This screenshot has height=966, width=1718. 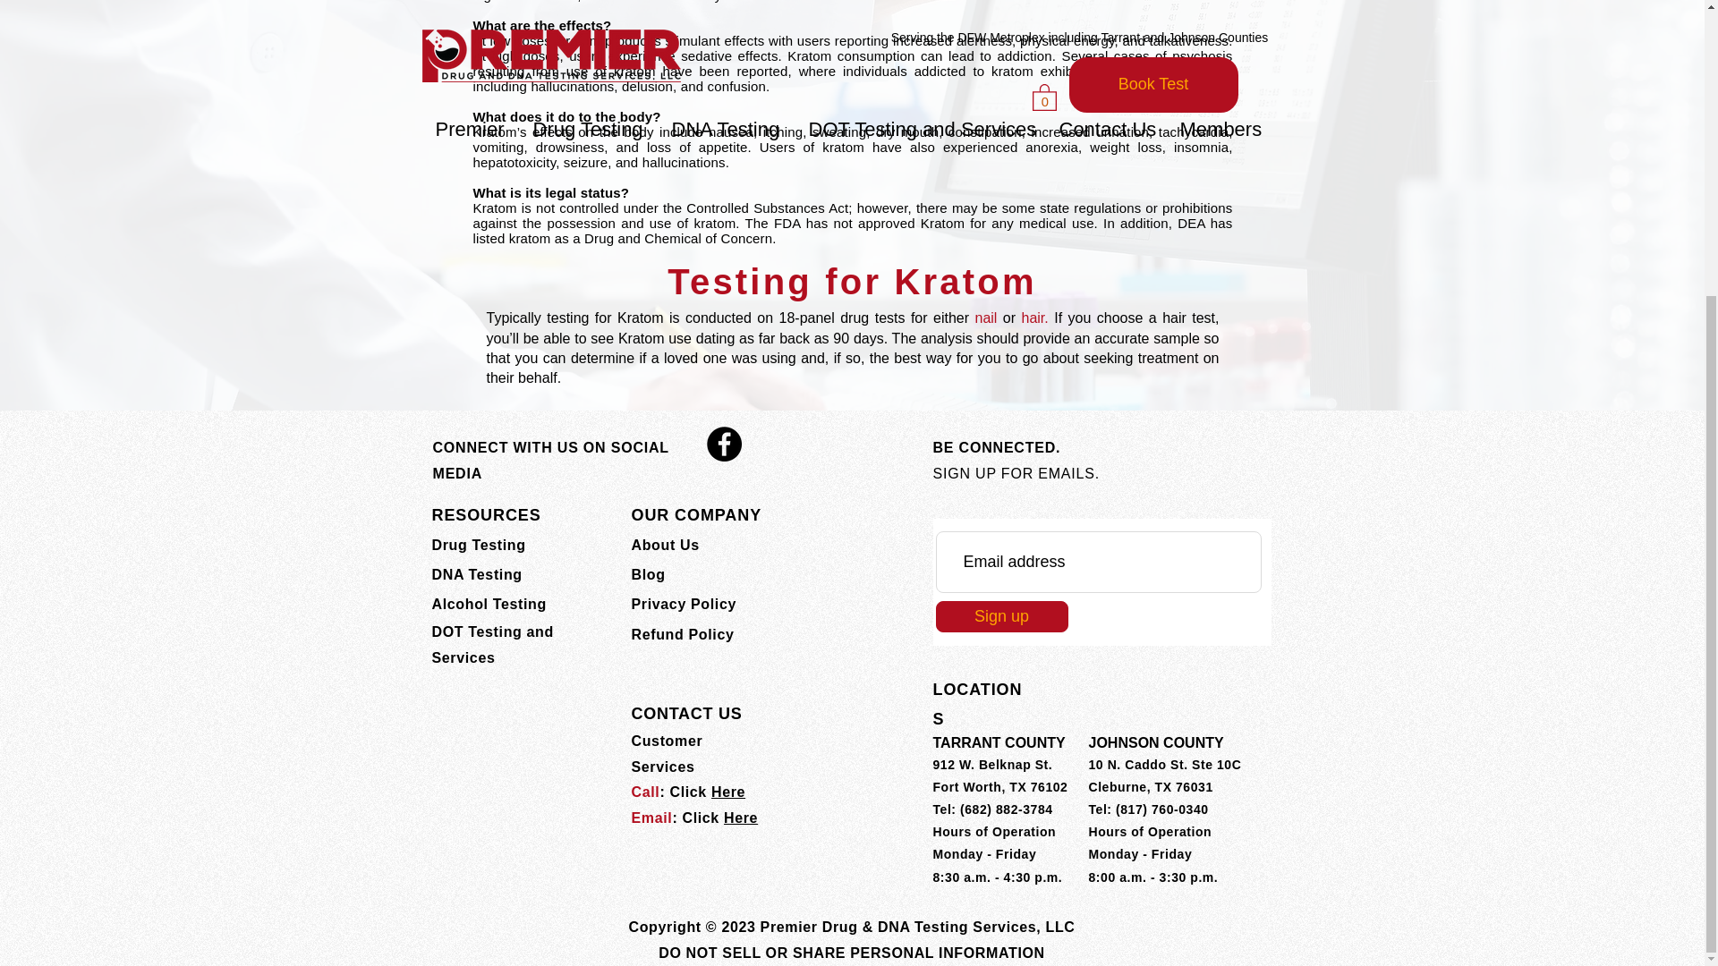 What do you see at coordinates (666, 544) in the screenshot?
I see `About Us` at bounding box center [666, 544].